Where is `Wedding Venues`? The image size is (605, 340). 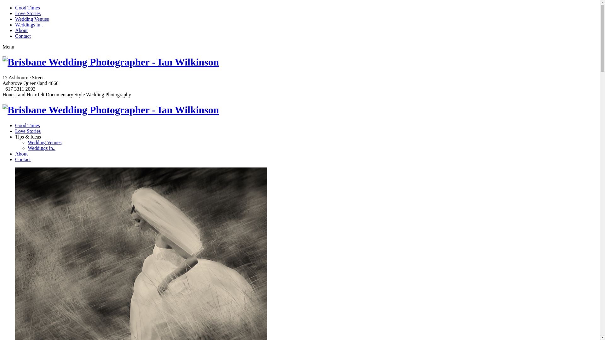
Wedding Venues is located at coordinates (45, 142).